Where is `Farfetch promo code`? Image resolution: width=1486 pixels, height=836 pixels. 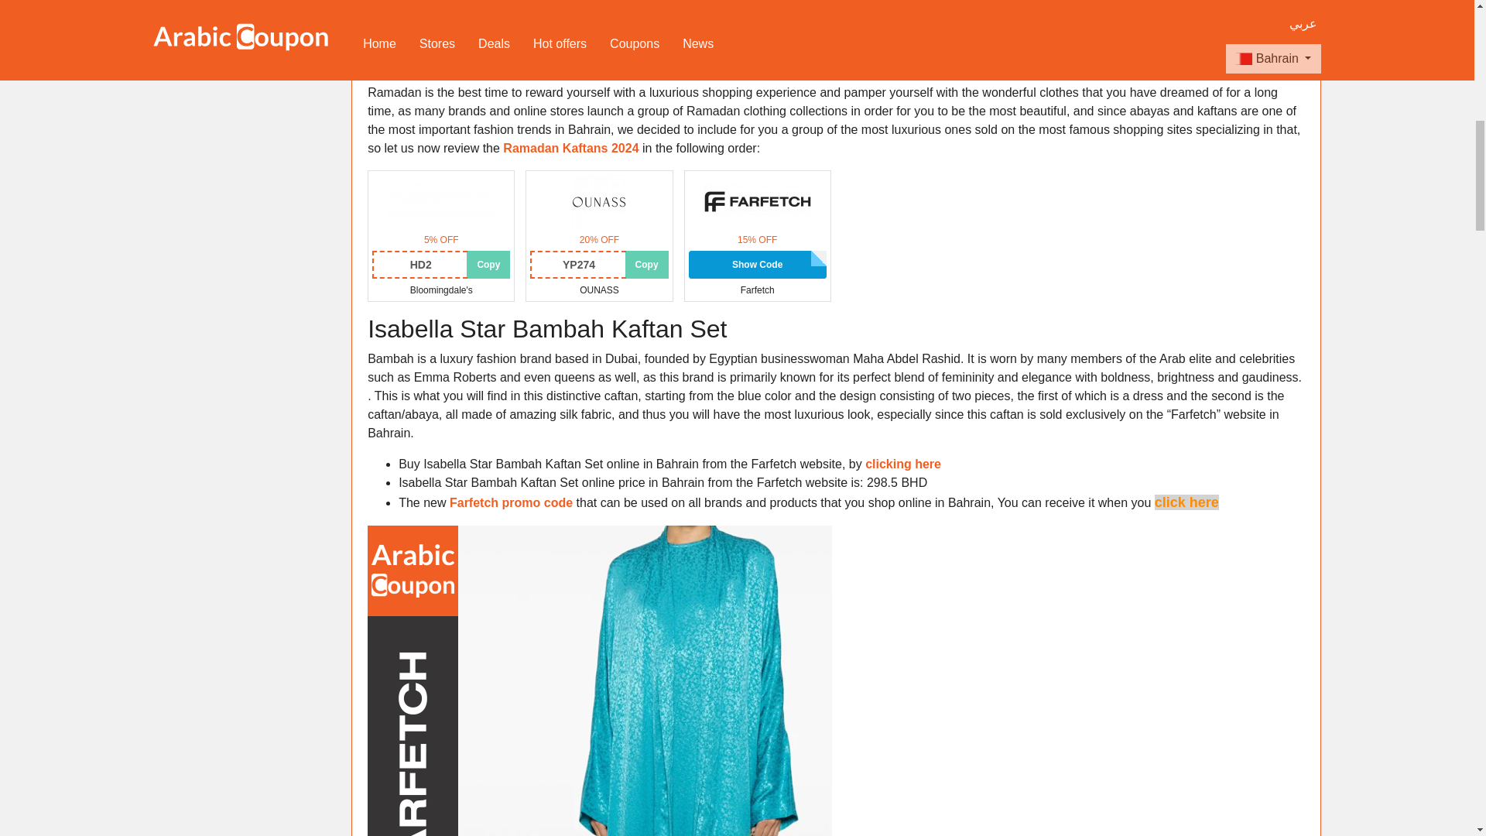
Farfetch promo code is located at coordinates (511, 502).